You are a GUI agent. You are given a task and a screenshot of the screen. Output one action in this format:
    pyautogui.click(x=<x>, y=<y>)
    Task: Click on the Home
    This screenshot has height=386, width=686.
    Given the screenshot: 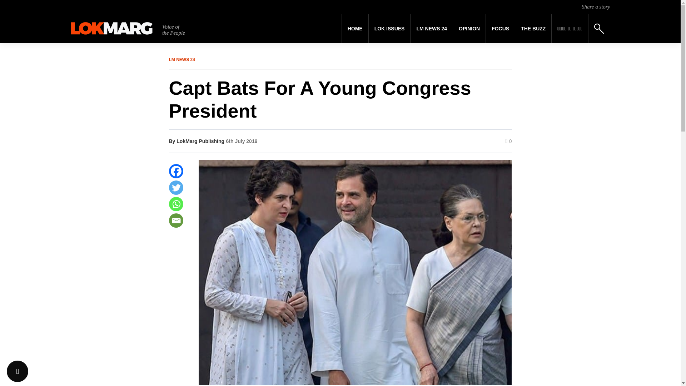 What is the action you would take?
    pyautogui.click(x=355, y=29)
    